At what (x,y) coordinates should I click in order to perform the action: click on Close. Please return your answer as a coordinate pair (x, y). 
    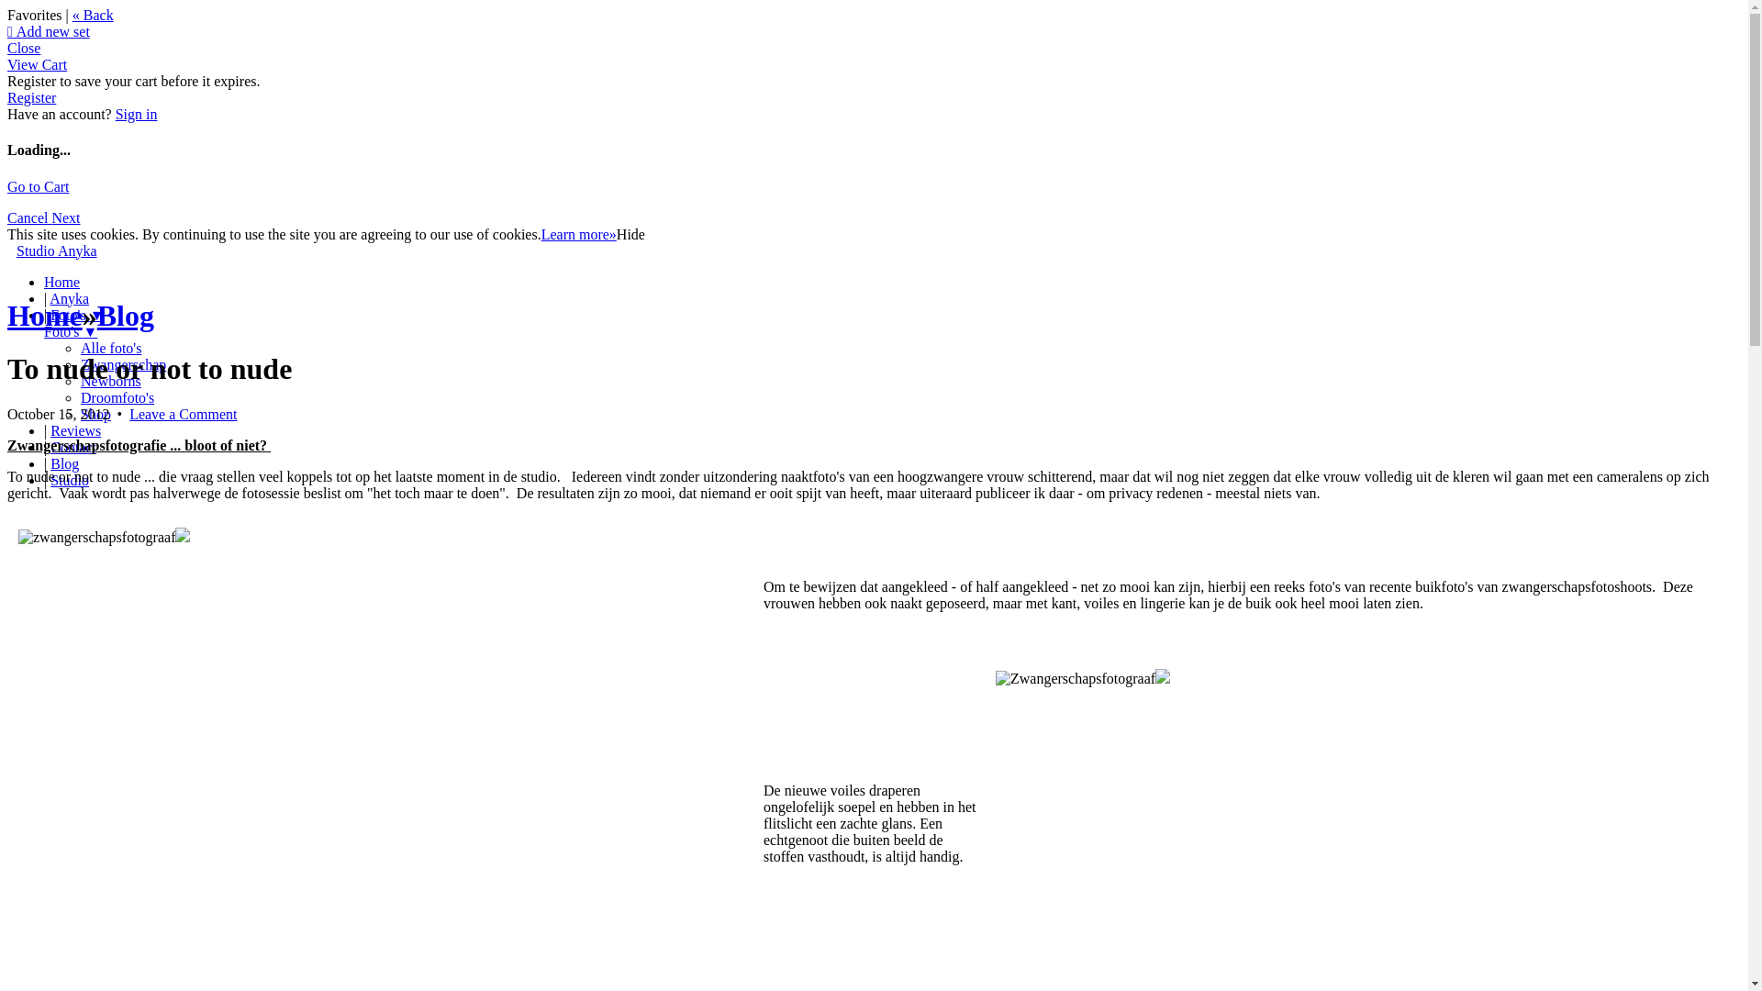
    Looking at the image, I should click on (24, 48).